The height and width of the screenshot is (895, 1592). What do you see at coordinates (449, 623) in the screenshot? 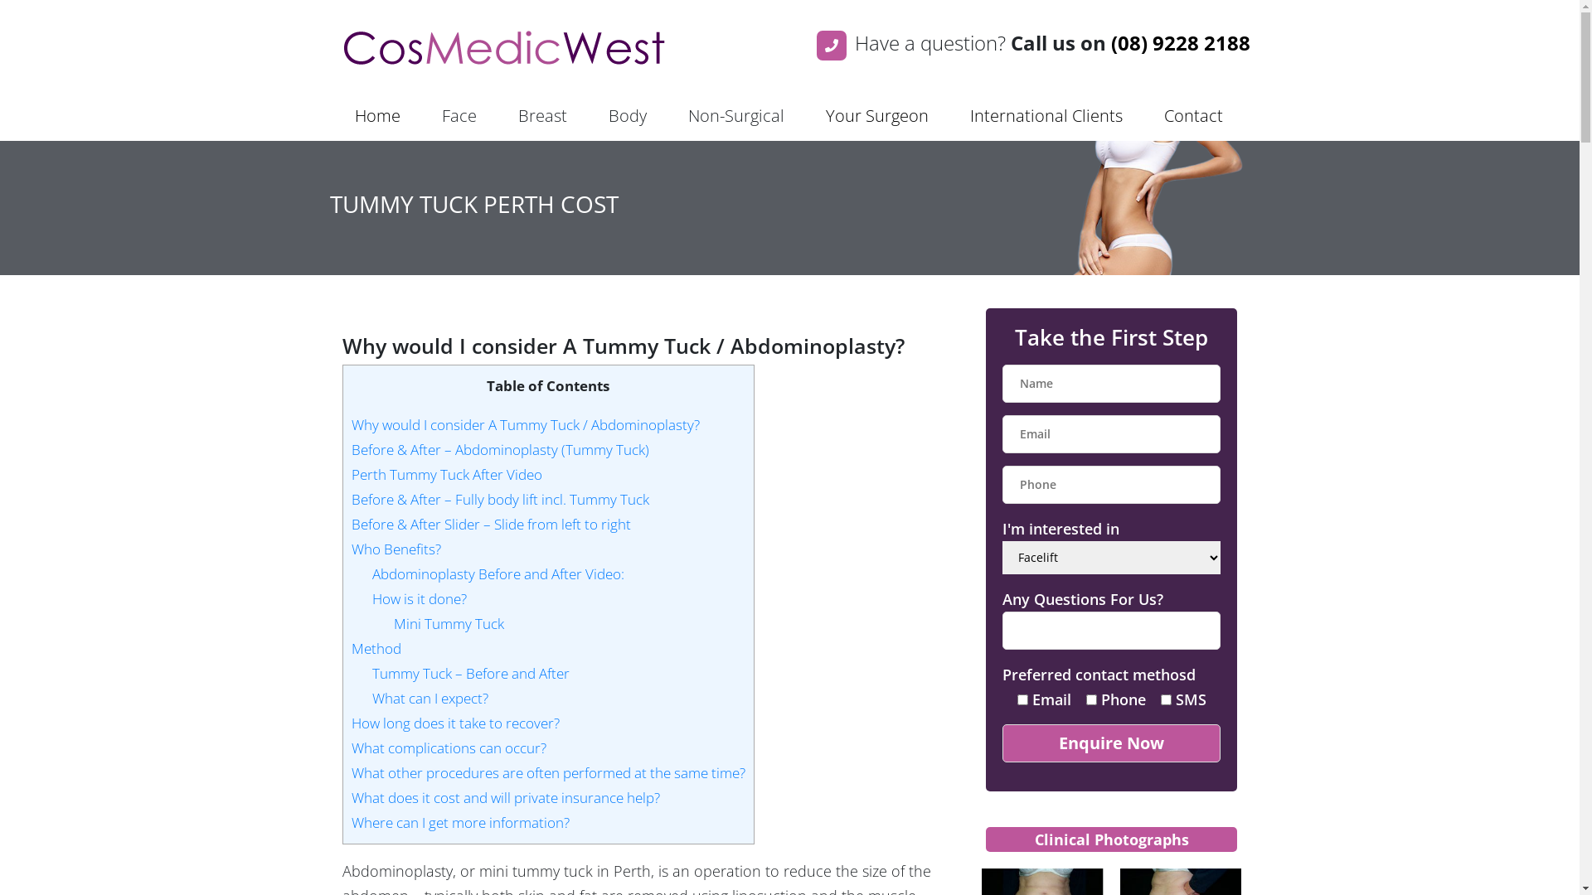
I see `Mini Tummy Tuck` at bounding box center [449, 623].